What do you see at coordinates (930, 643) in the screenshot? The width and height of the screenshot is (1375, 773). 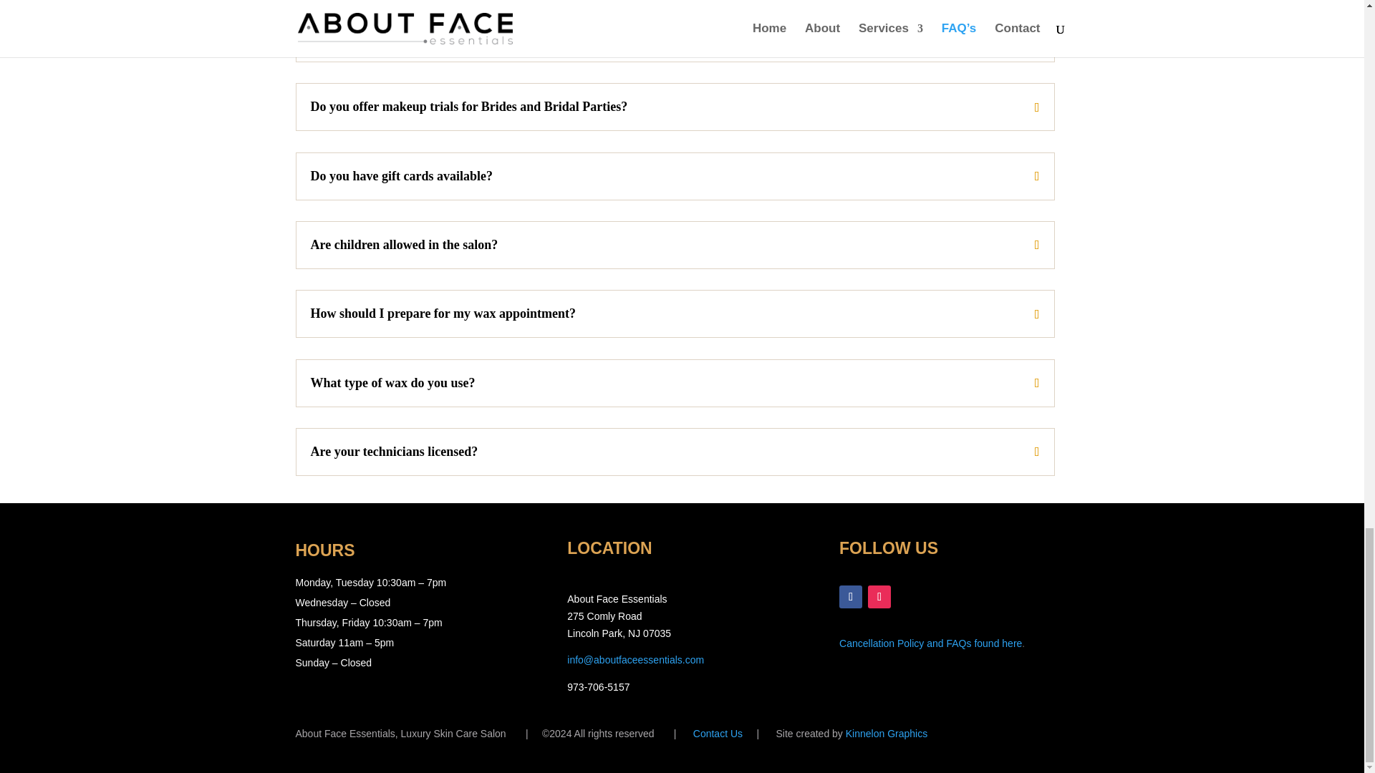 I see `Cancellation Policy and FAQs found here` at bounding box center [930, 643].